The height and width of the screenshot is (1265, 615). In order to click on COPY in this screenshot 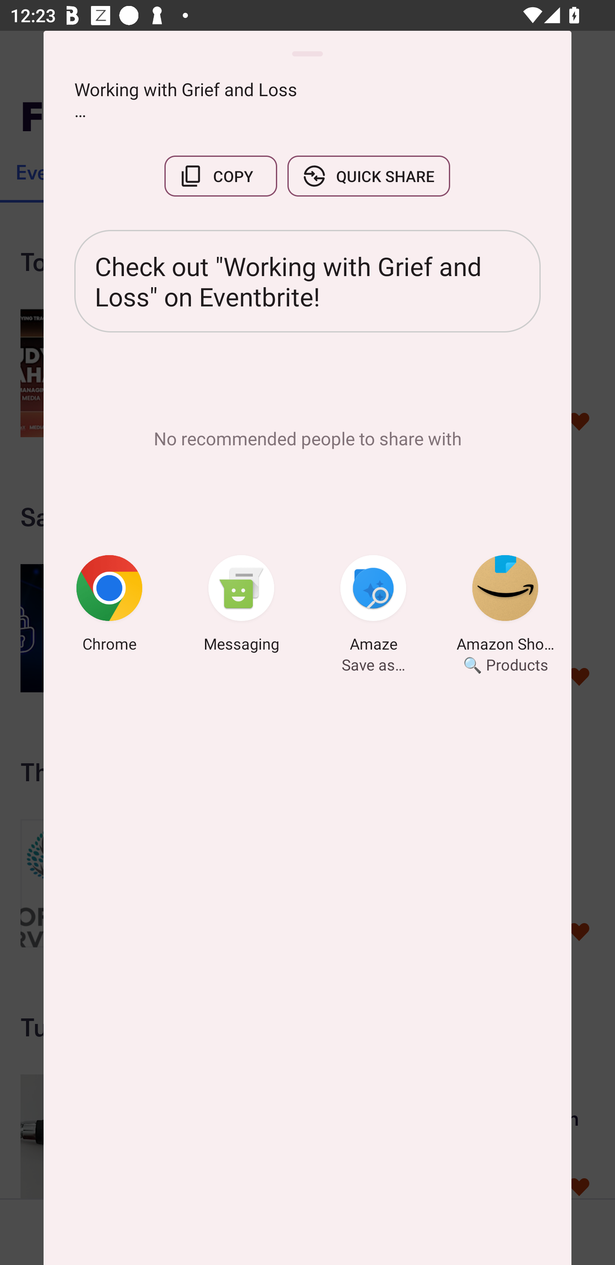, I will do `click(220, 176)`.